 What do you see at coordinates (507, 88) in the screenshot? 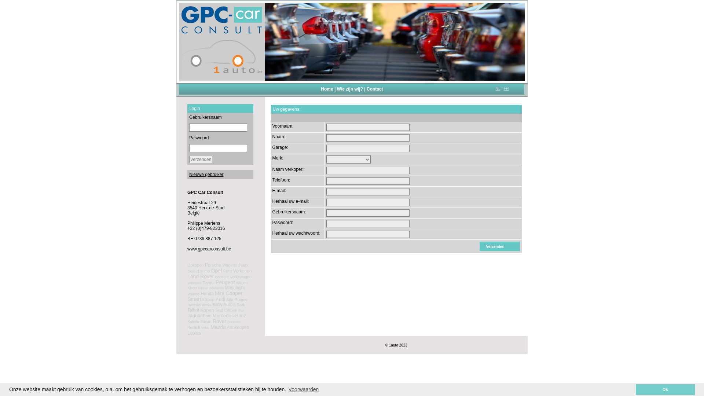
I see `FR` at bounding box center [507, 88].